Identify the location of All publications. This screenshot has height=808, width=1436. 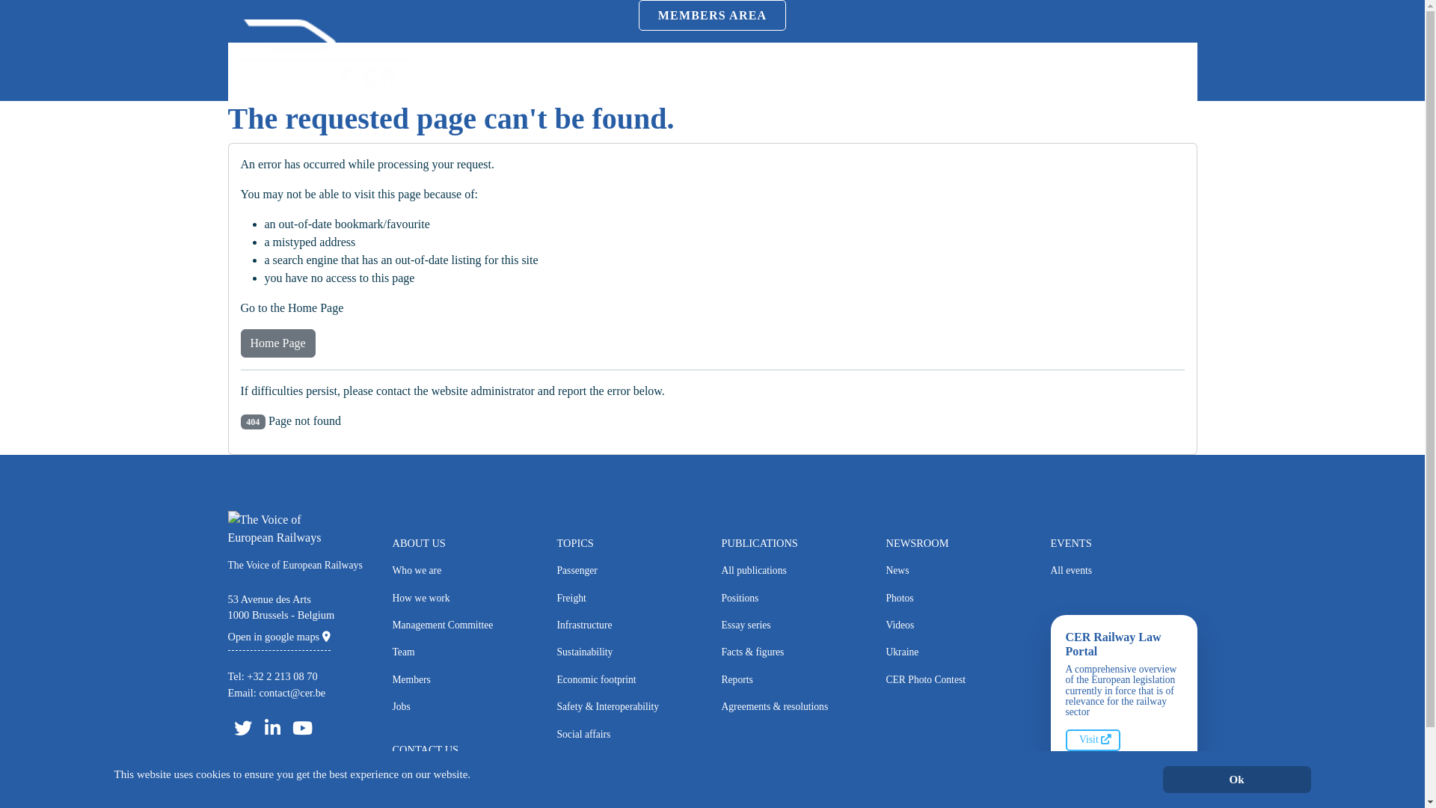
(794, 571).